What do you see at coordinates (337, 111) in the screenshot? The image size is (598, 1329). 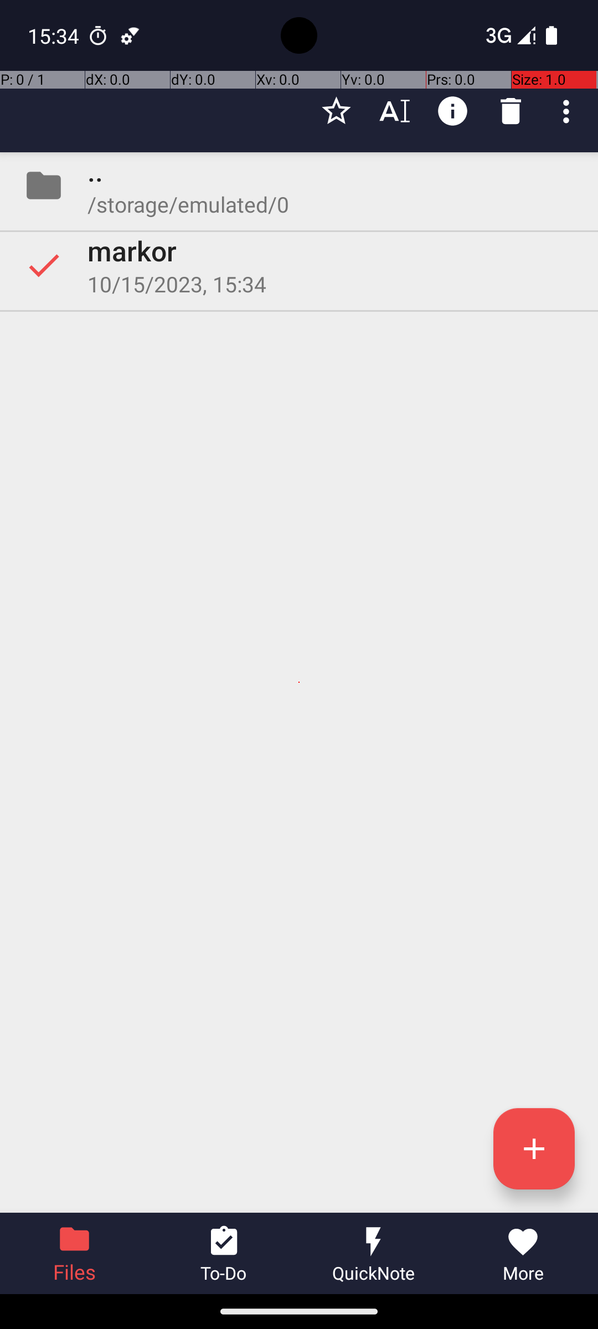 I see `Favourite` at bounding box center [337, 111].